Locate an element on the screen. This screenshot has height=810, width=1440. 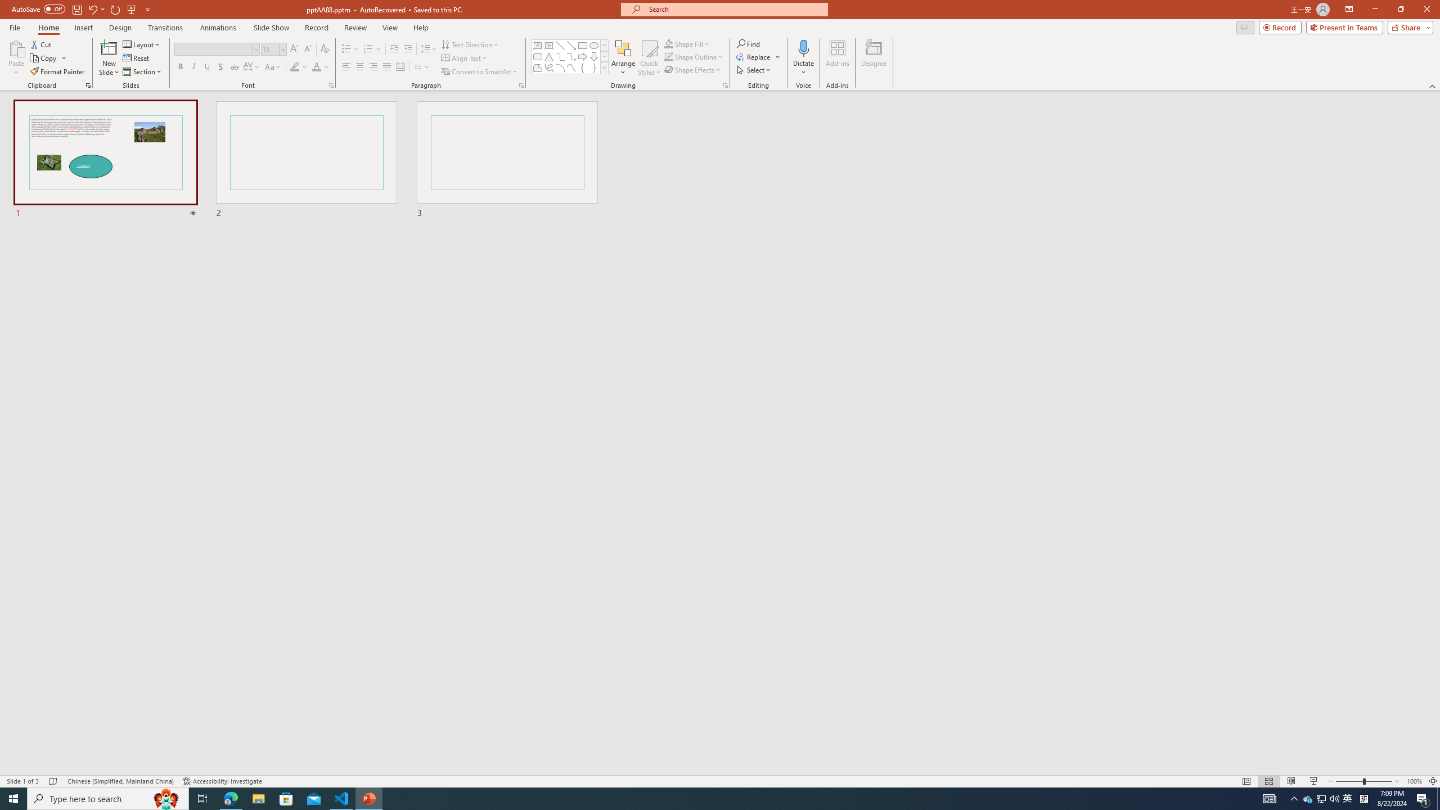
Shape Effects is located at coordinates (693, 70).